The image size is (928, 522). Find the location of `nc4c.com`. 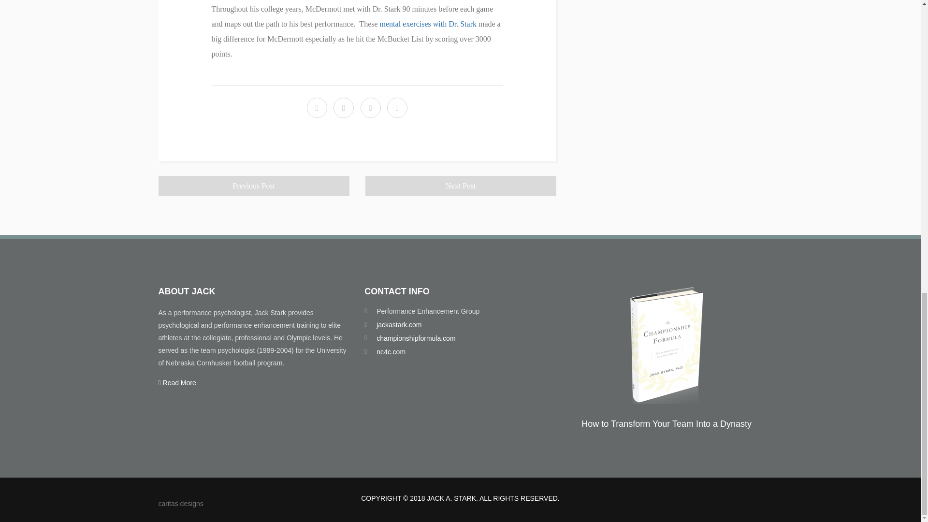

nc4c.com is located at coordinates (391, 352).